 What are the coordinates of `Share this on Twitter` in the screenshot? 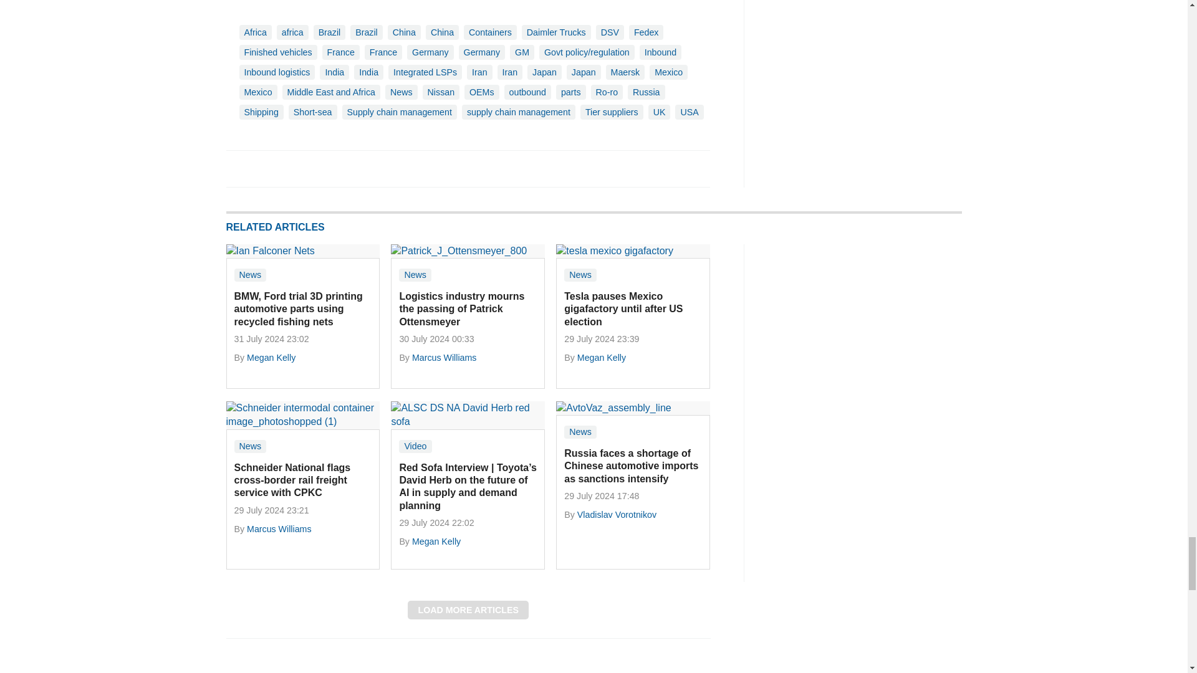 It's located at (264, 168).